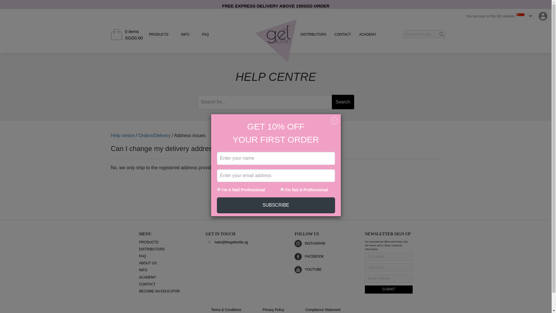  What do you see at coordinates (368, 34) in the screenshot?
I see `Academy` at bounding box center [368, 34].